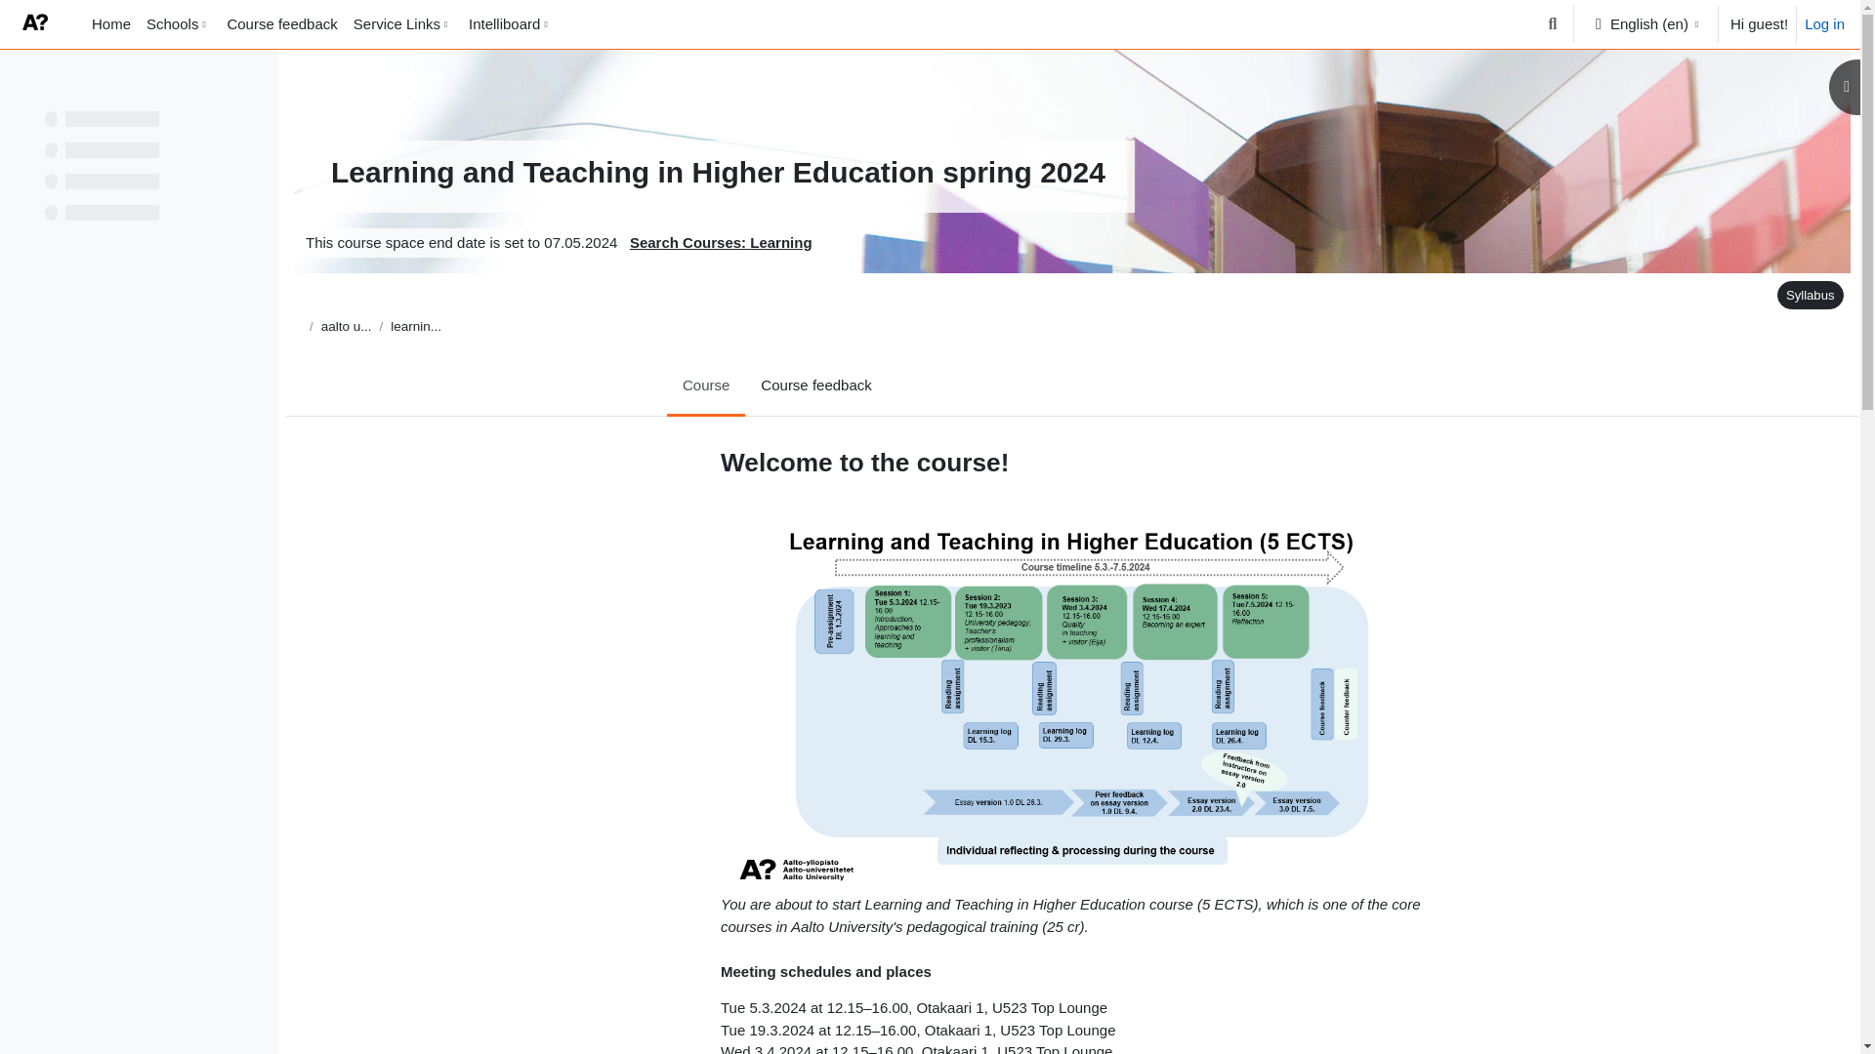 Image resolution: width=1875 pixels, height=1054 pixels. I want to click on View course syllabus, so click(1807, 295).